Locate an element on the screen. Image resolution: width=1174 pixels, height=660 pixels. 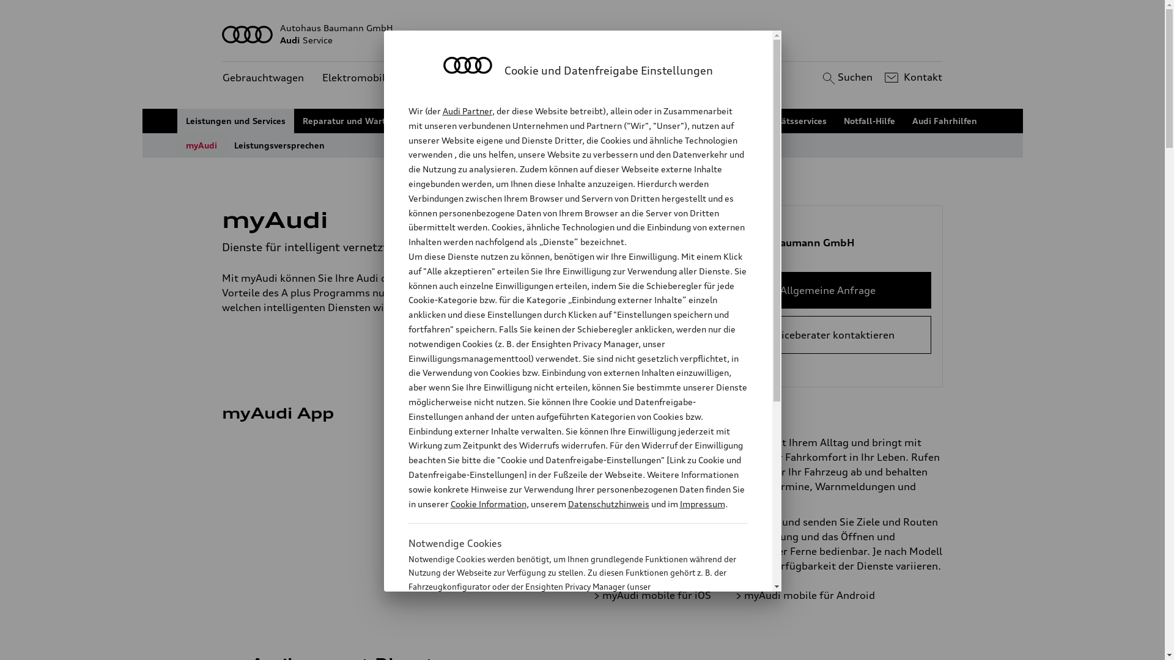
Angebote is located at coordinates (444, 78).